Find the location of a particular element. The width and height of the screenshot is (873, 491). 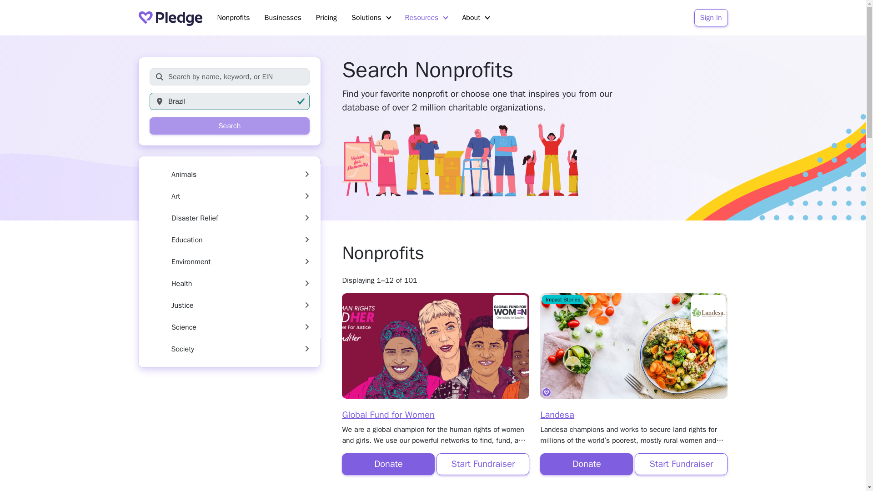

Brazil is located at coordinates (229, 101).